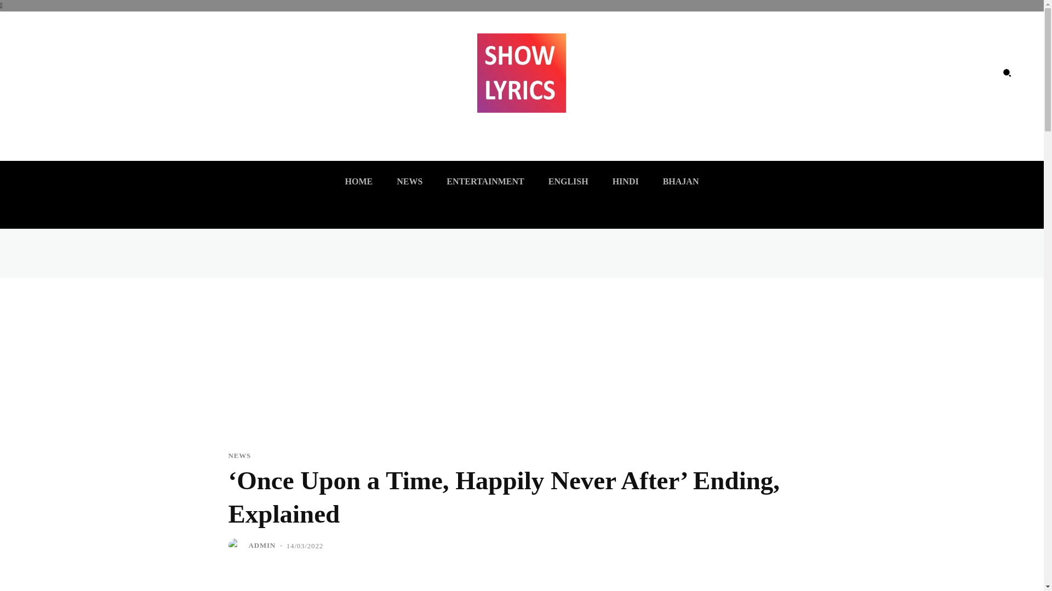 The width and height of the screenshot is (1052, 591). What do you see at coordinates (484, 182) in the screenshot?
I see `ENTERTAINMENT` at bounding box center [484, 182].